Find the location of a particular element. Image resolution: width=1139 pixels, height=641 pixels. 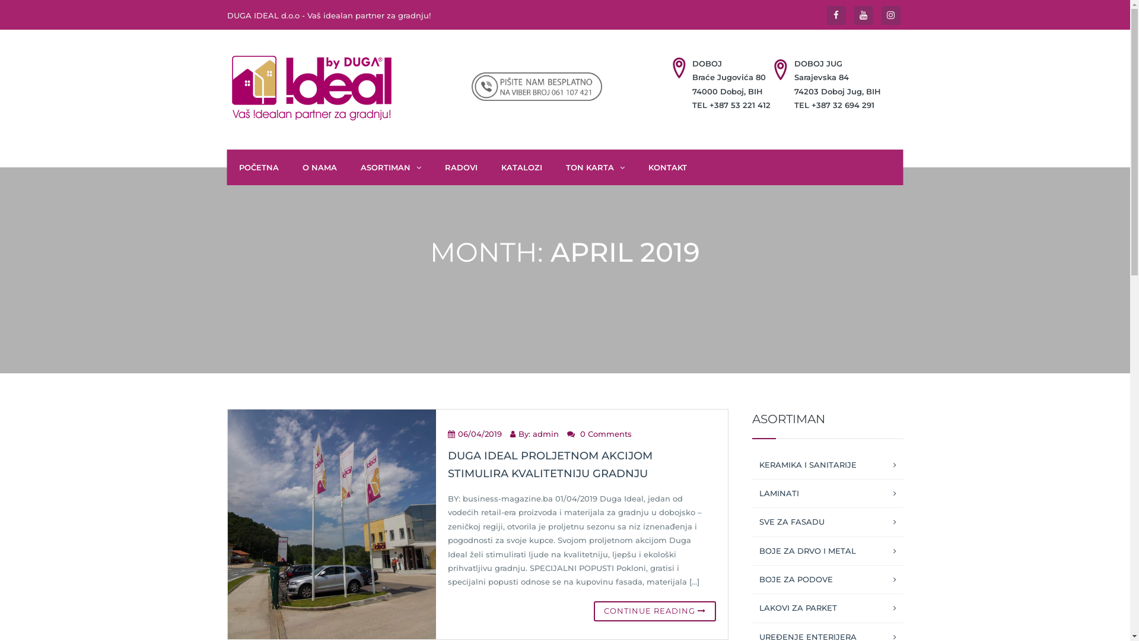

ASORTIMAN is located at coordinates (391, 167).